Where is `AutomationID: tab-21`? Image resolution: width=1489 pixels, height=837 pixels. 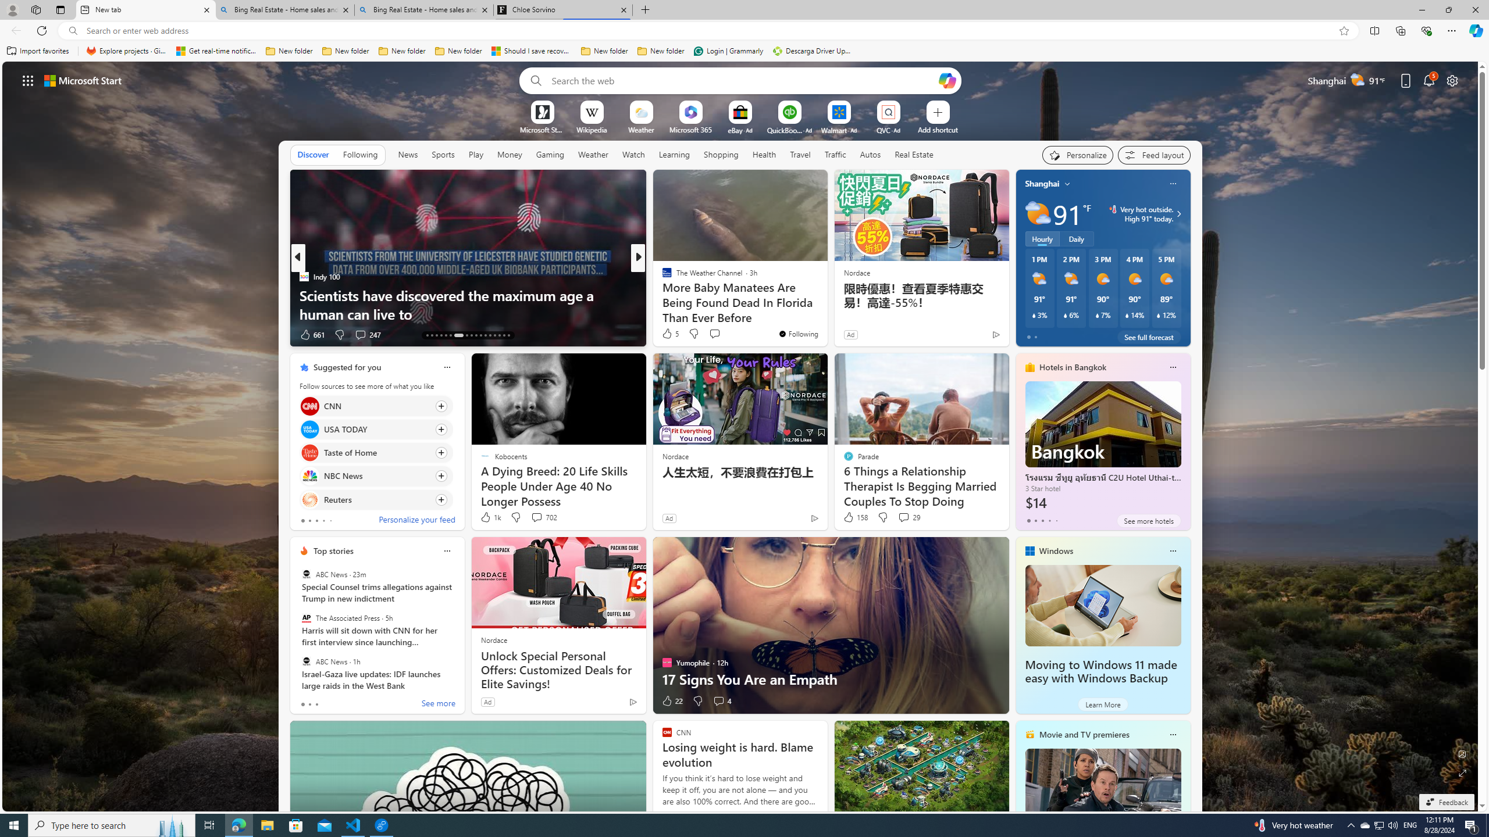 AutomationID: tab-21 is located at coordinates (471, 335).